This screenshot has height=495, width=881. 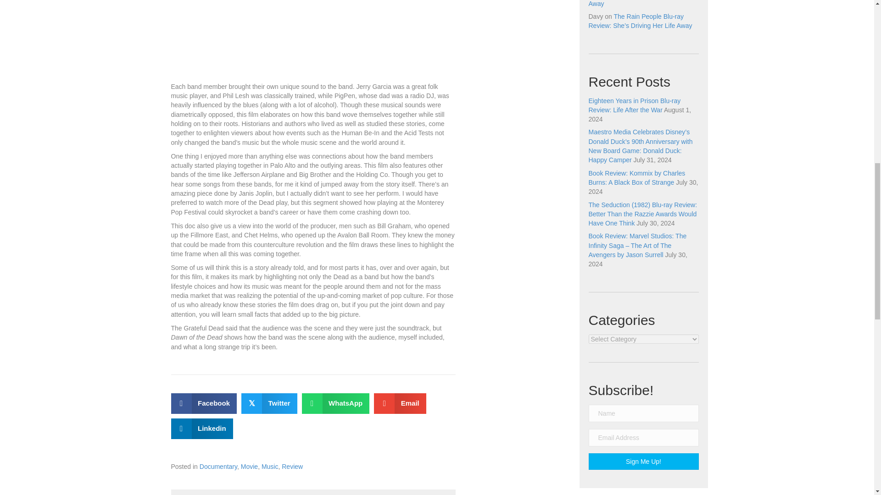 What do you see at coordinates (400, 403) in the screenshot?
I see `Email` at bounding box center [400, 403].